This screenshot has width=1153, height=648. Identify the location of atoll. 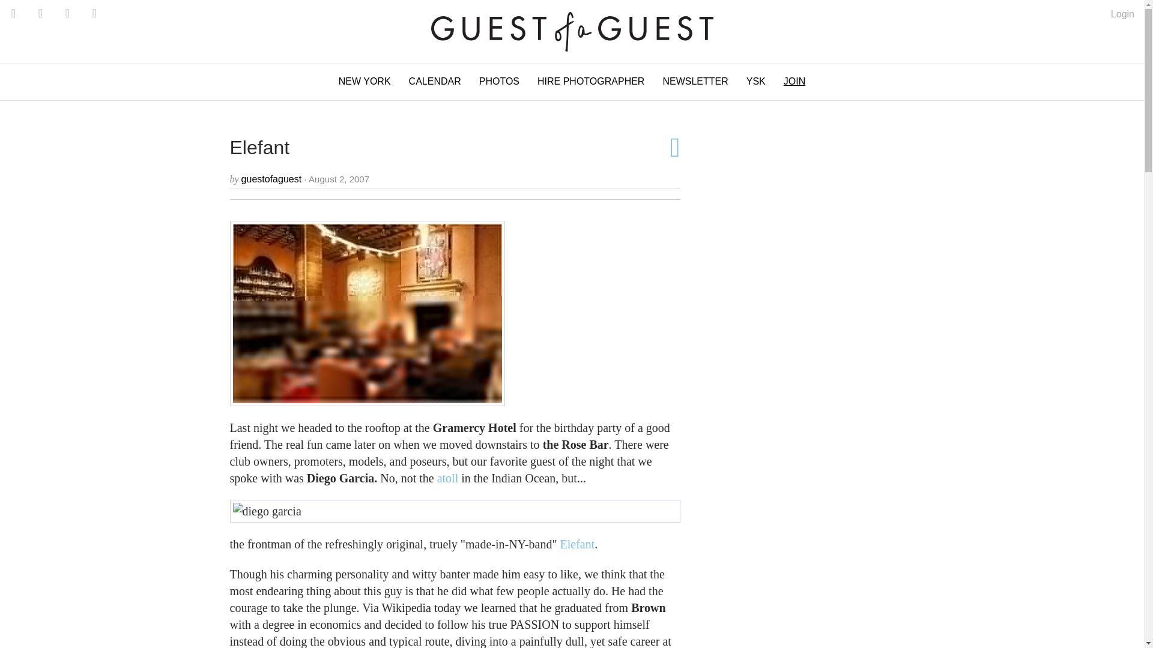
(448, 478).